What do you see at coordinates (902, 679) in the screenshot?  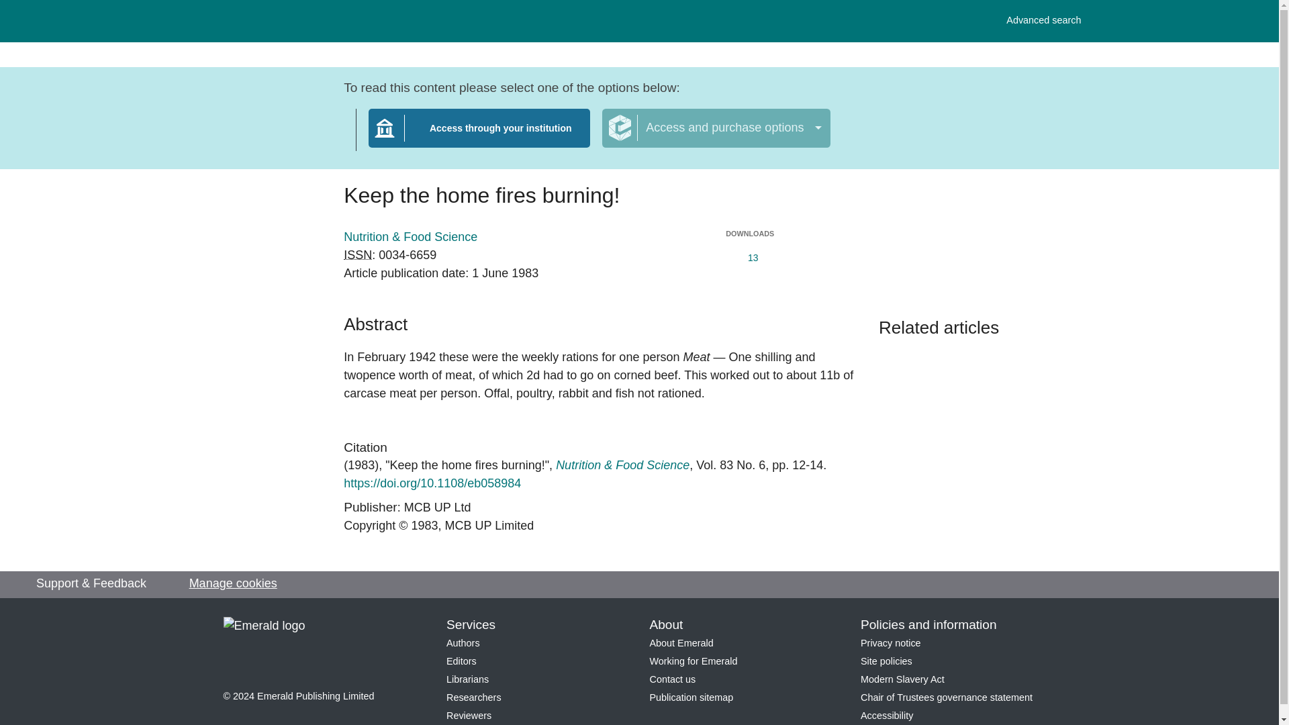 I see `Access through your institution` at bounding box center [902, 679].